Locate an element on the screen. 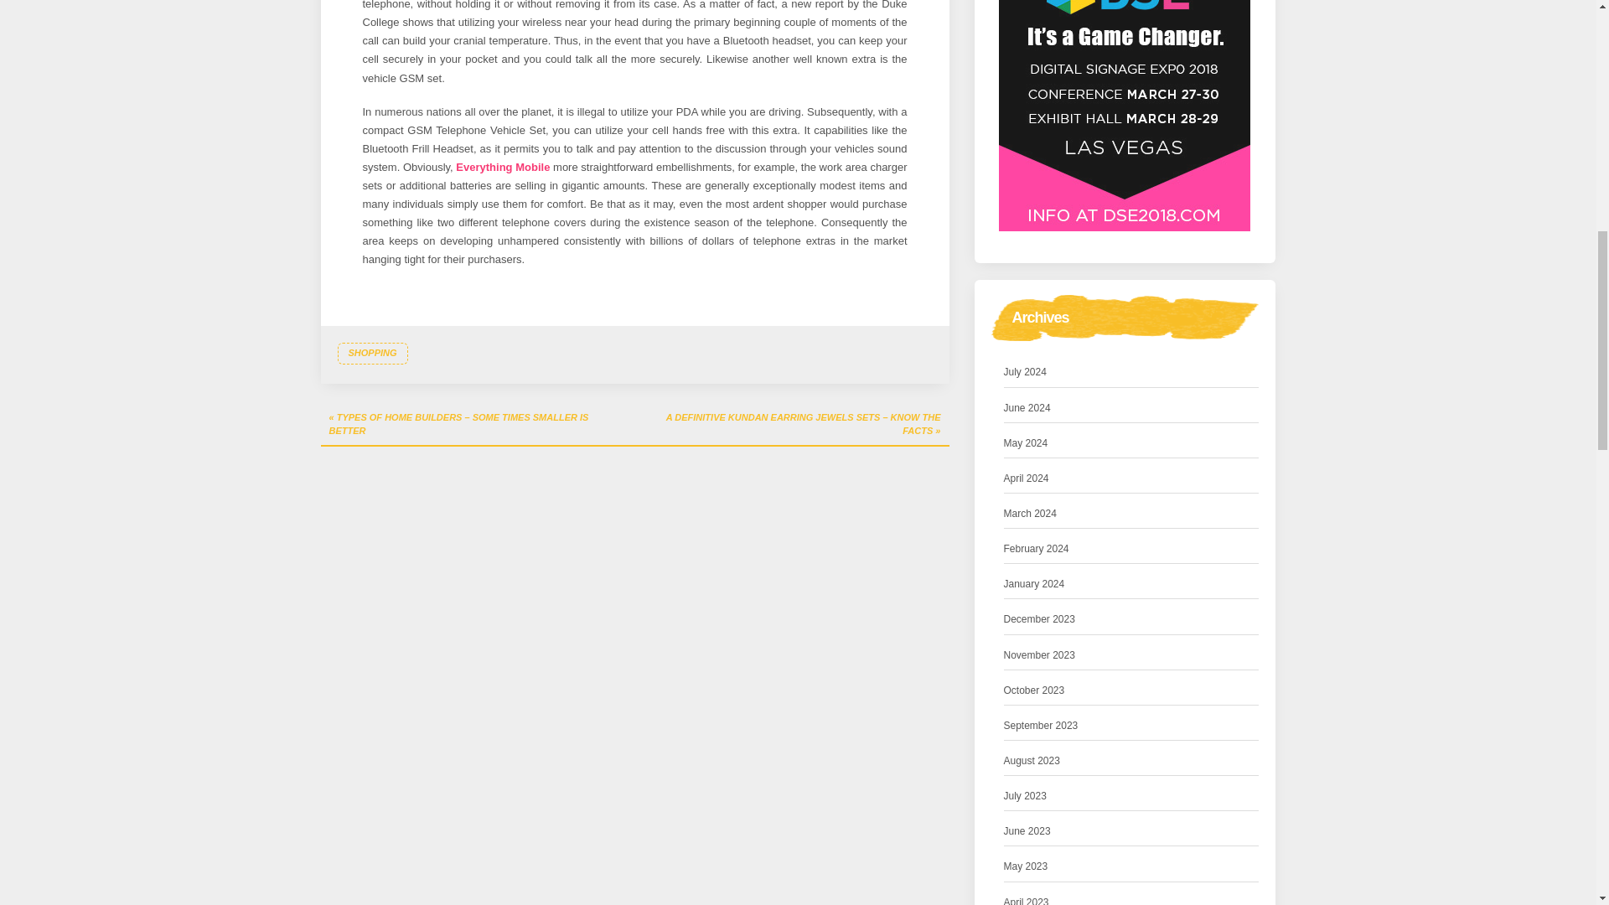  March 2024 is located at coordinates (1031, 514).